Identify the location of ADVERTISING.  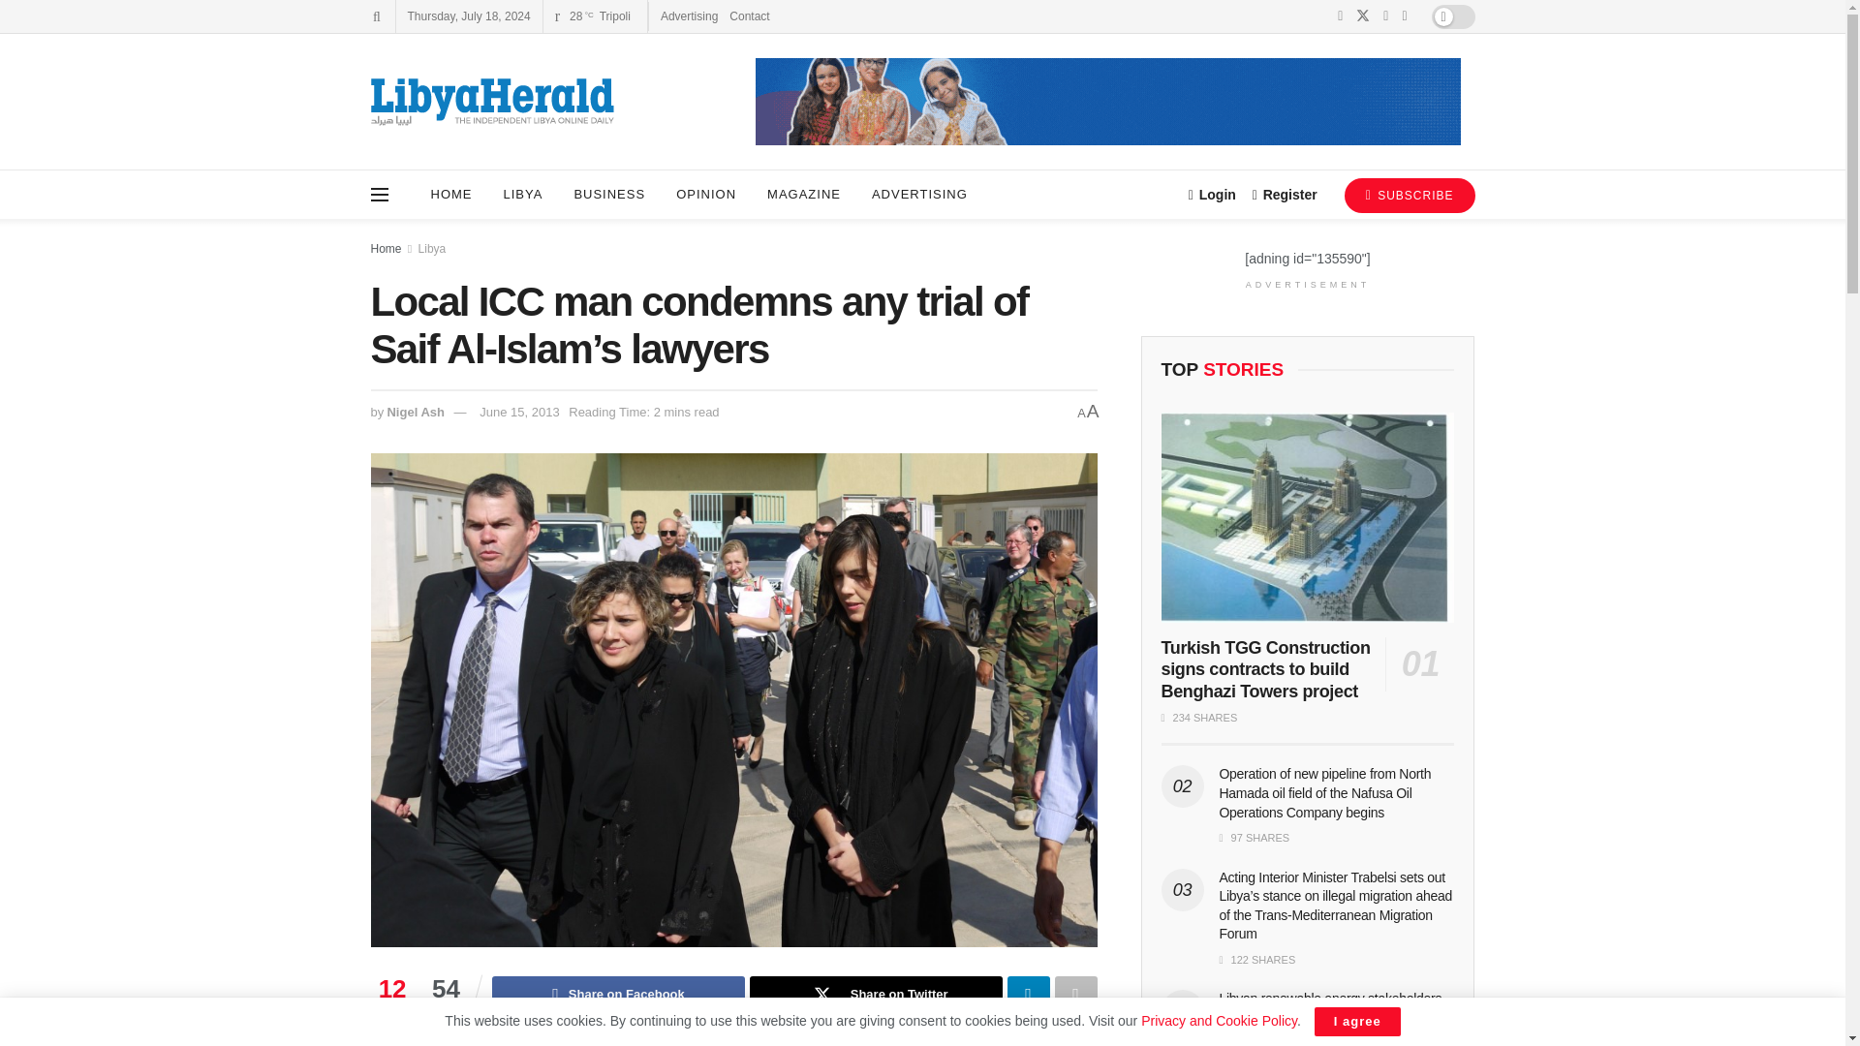
(919, 194).